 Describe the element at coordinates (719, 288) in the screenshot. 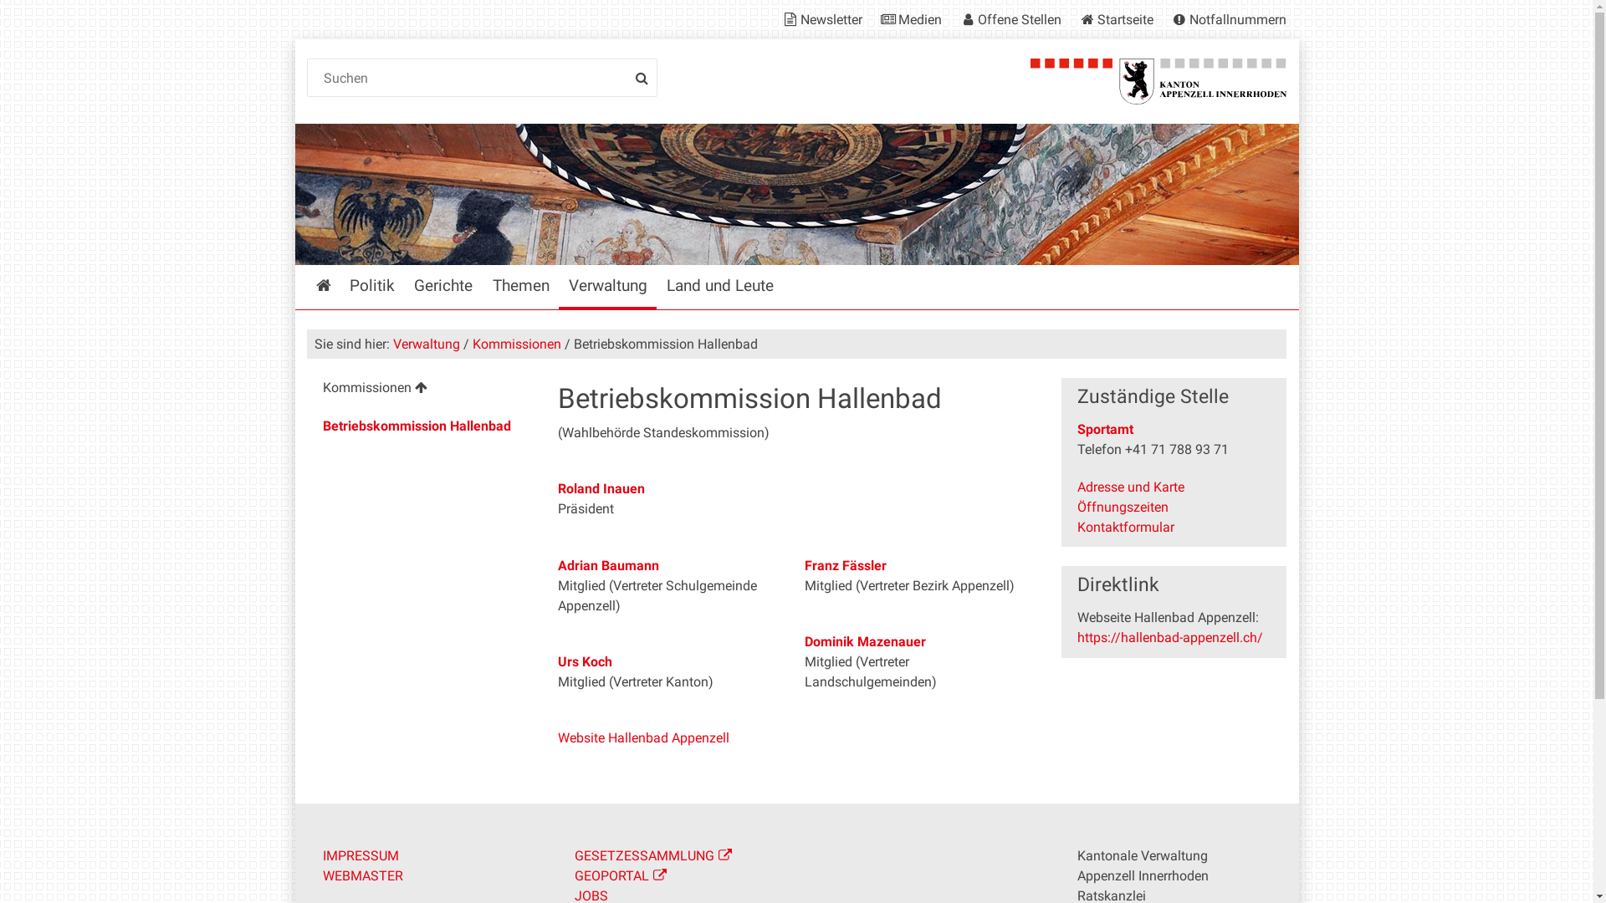

I see `Land und Leute` at that location.